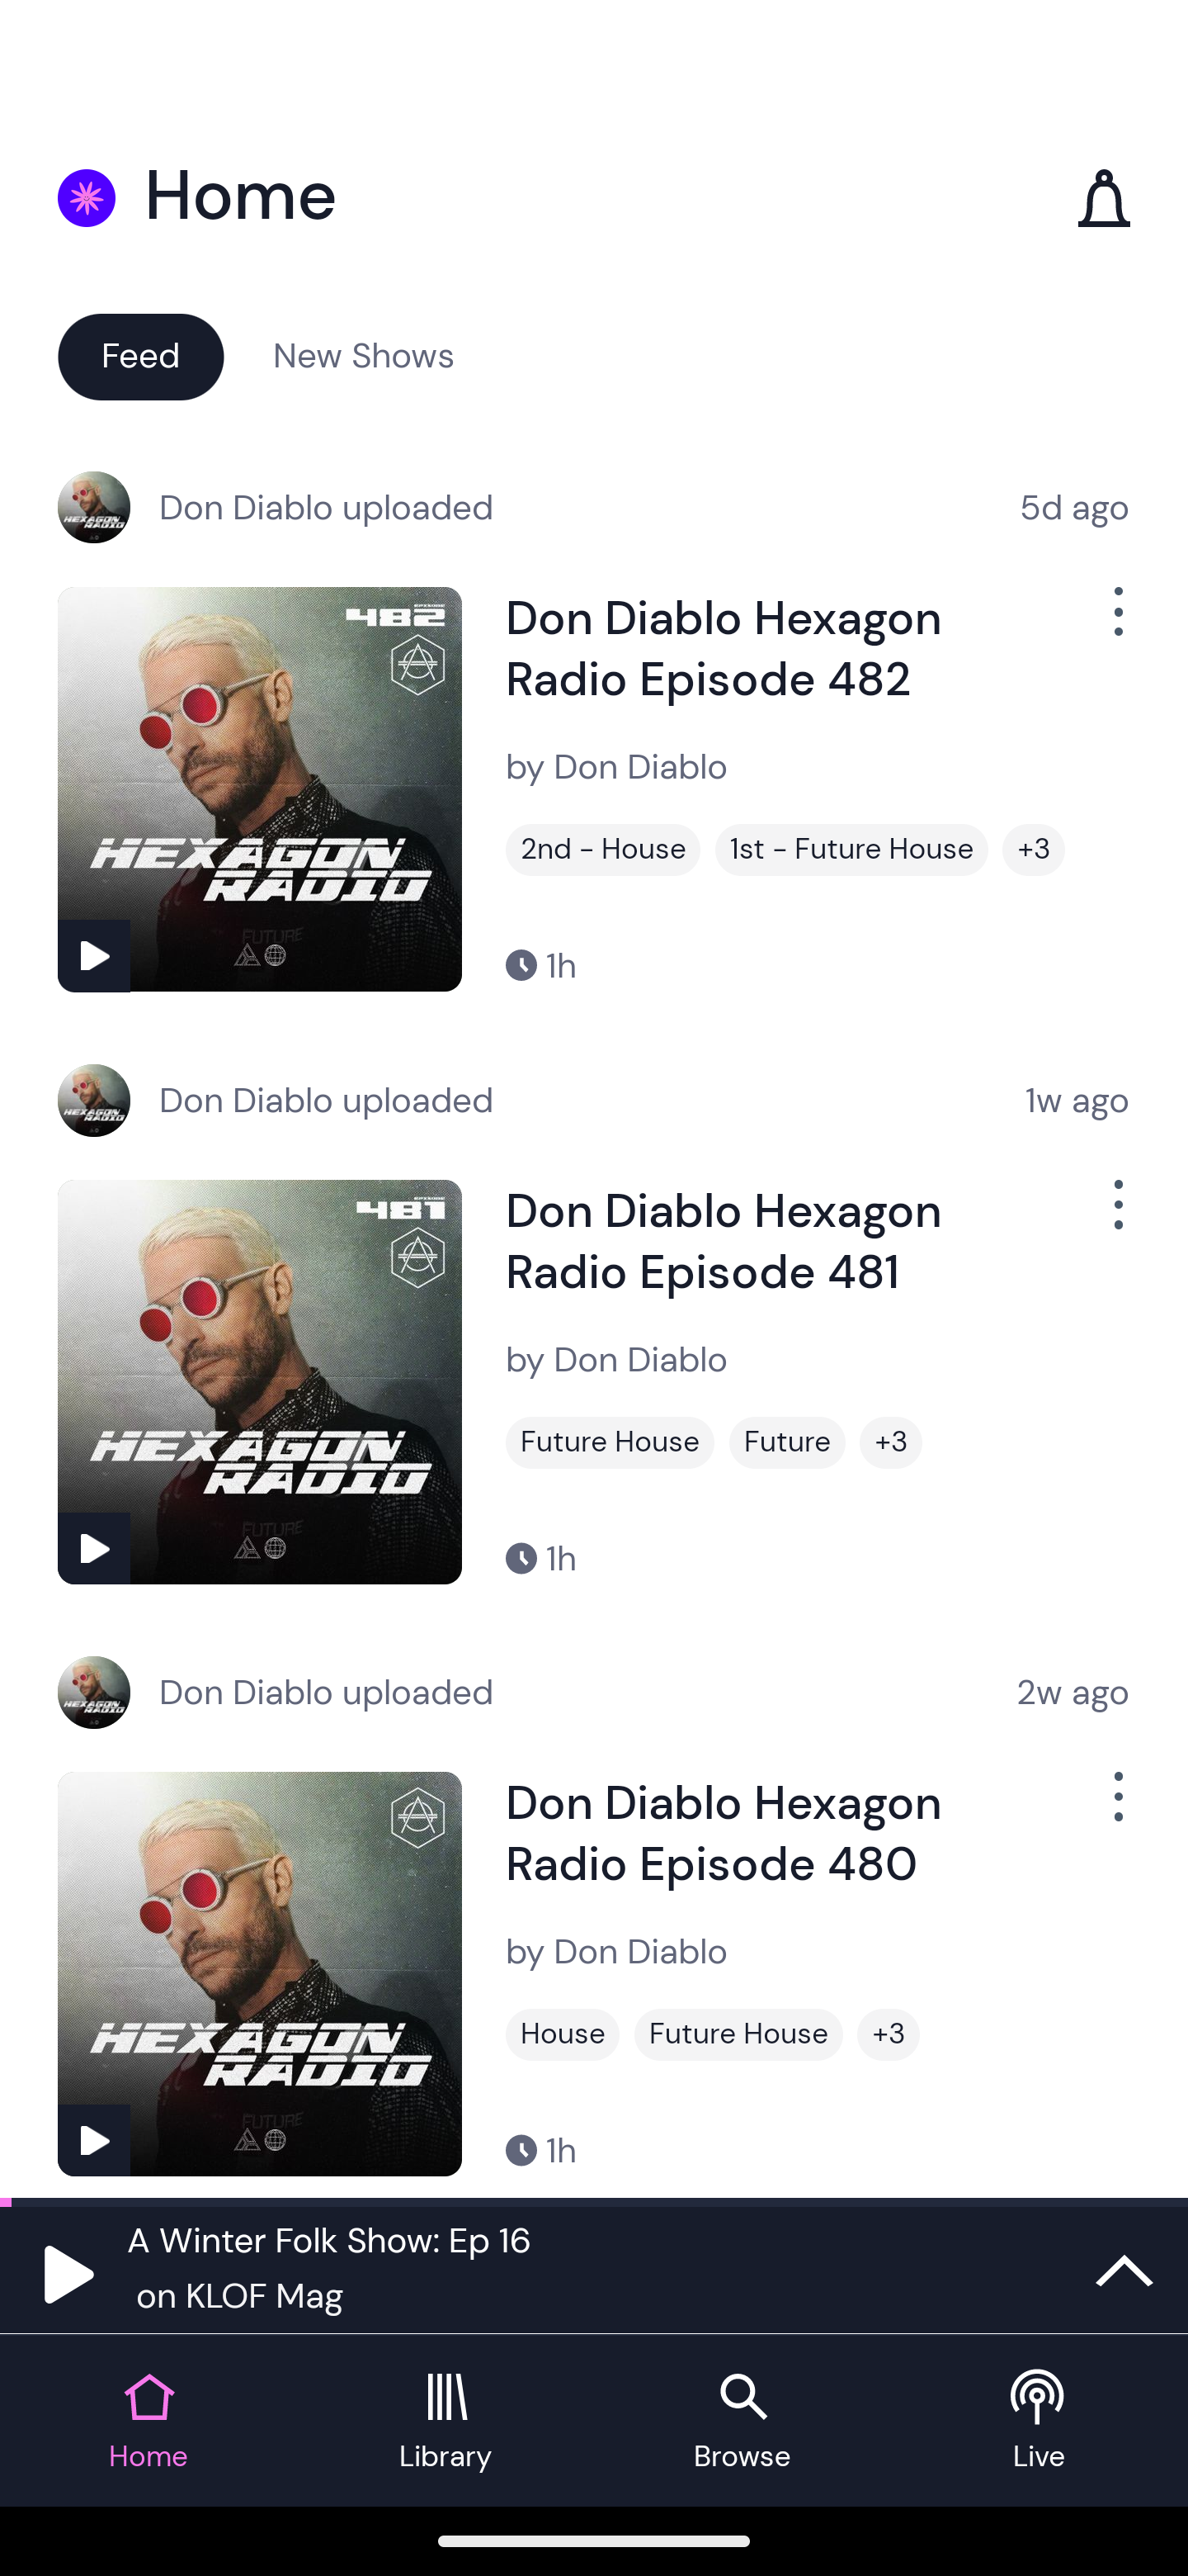 Image resolution: width=1188 pixels, height=2576 pixels. Describe the element at coordinates (1039, 2421) in the screenshot. I see `Live tab Live` at that location.